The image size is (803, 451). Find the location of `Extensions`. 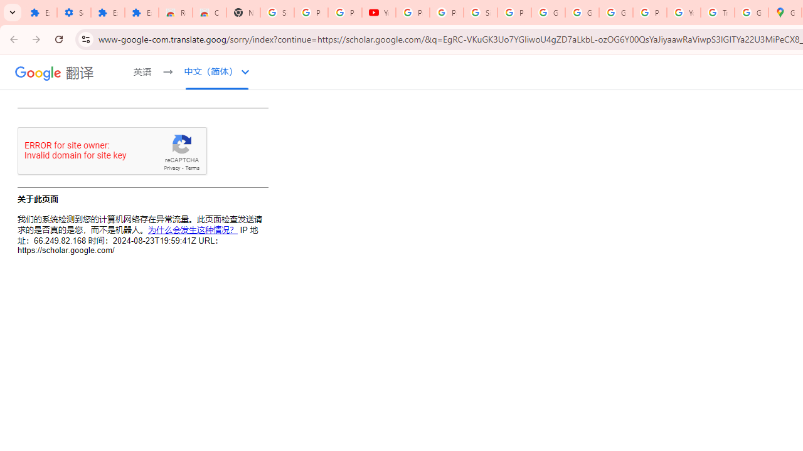

Extensions is located at coordinates (40, 13).